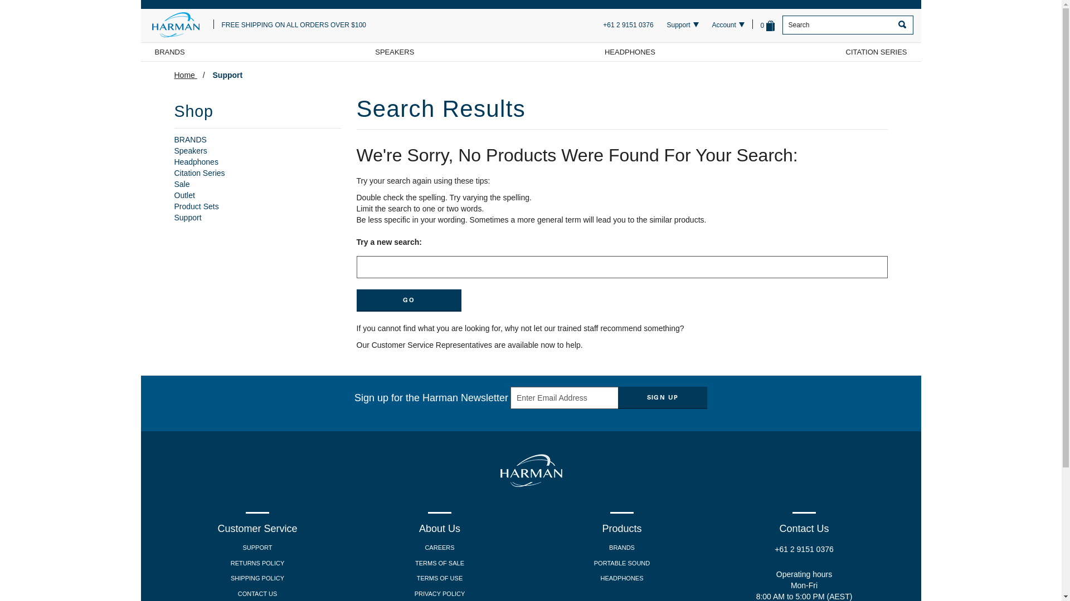 The width and height of the screenshot is (1070, 601). Describe the element at coordinates (187, 218) in the screenshot. I see `Support` at that location.